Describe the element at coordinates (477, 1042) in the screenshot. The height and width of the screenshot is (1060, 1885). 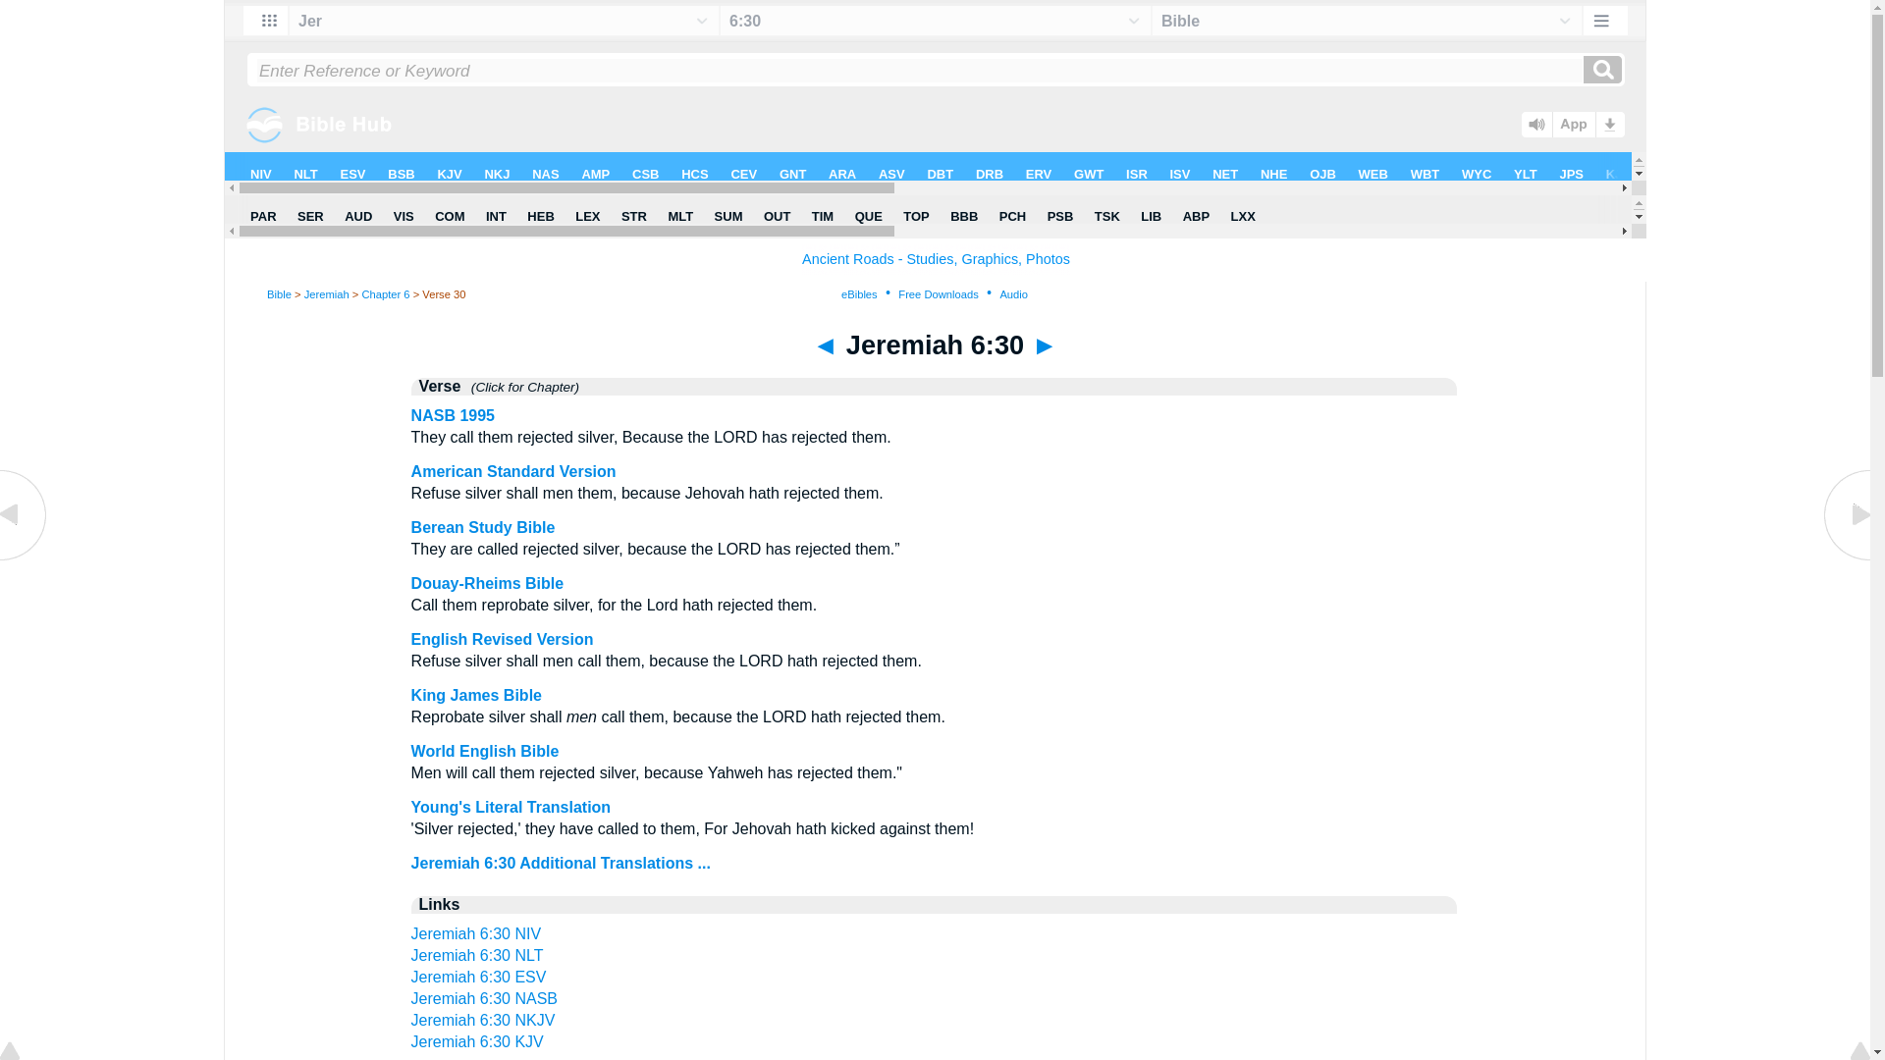
I see `Jeremiah 6:30 KJV` at that location.